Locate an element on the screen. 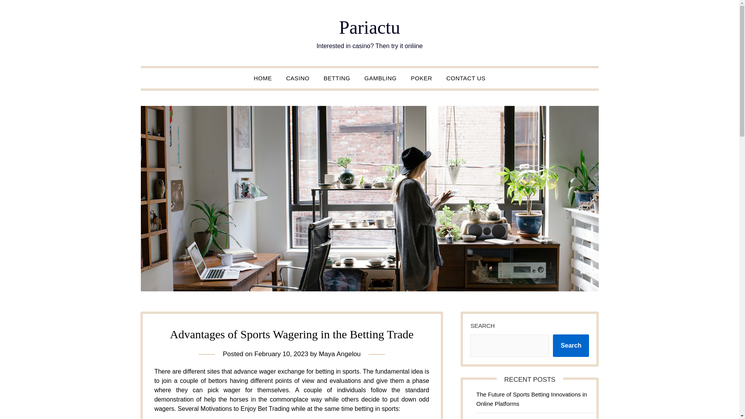  HOME is located at coordinates (262, 78).